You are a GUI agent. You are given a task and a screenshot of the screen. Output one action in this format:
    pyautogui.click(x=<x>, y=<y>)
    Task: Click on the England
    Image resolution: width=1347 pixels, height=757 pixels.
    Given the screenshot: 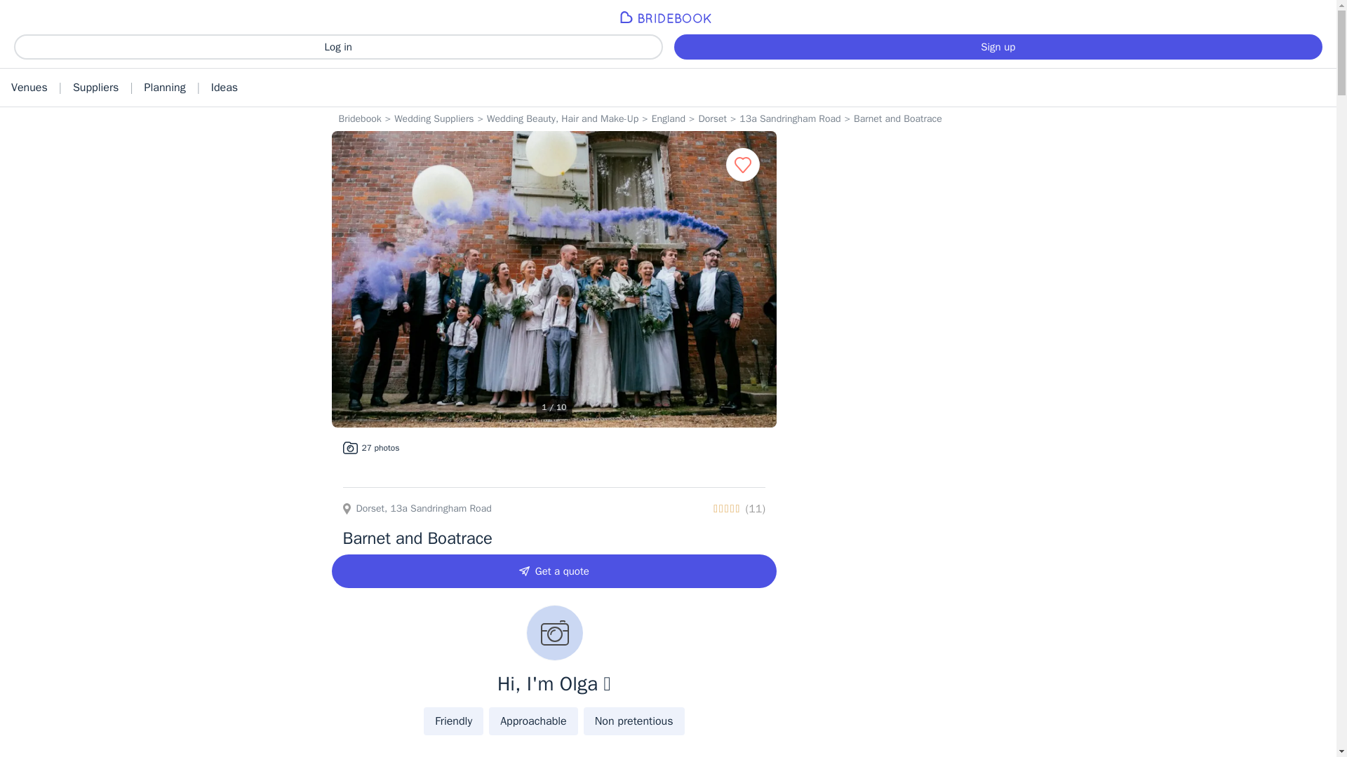 What is the action you would take?
    pyautogui.click(x=669, y=119)
    